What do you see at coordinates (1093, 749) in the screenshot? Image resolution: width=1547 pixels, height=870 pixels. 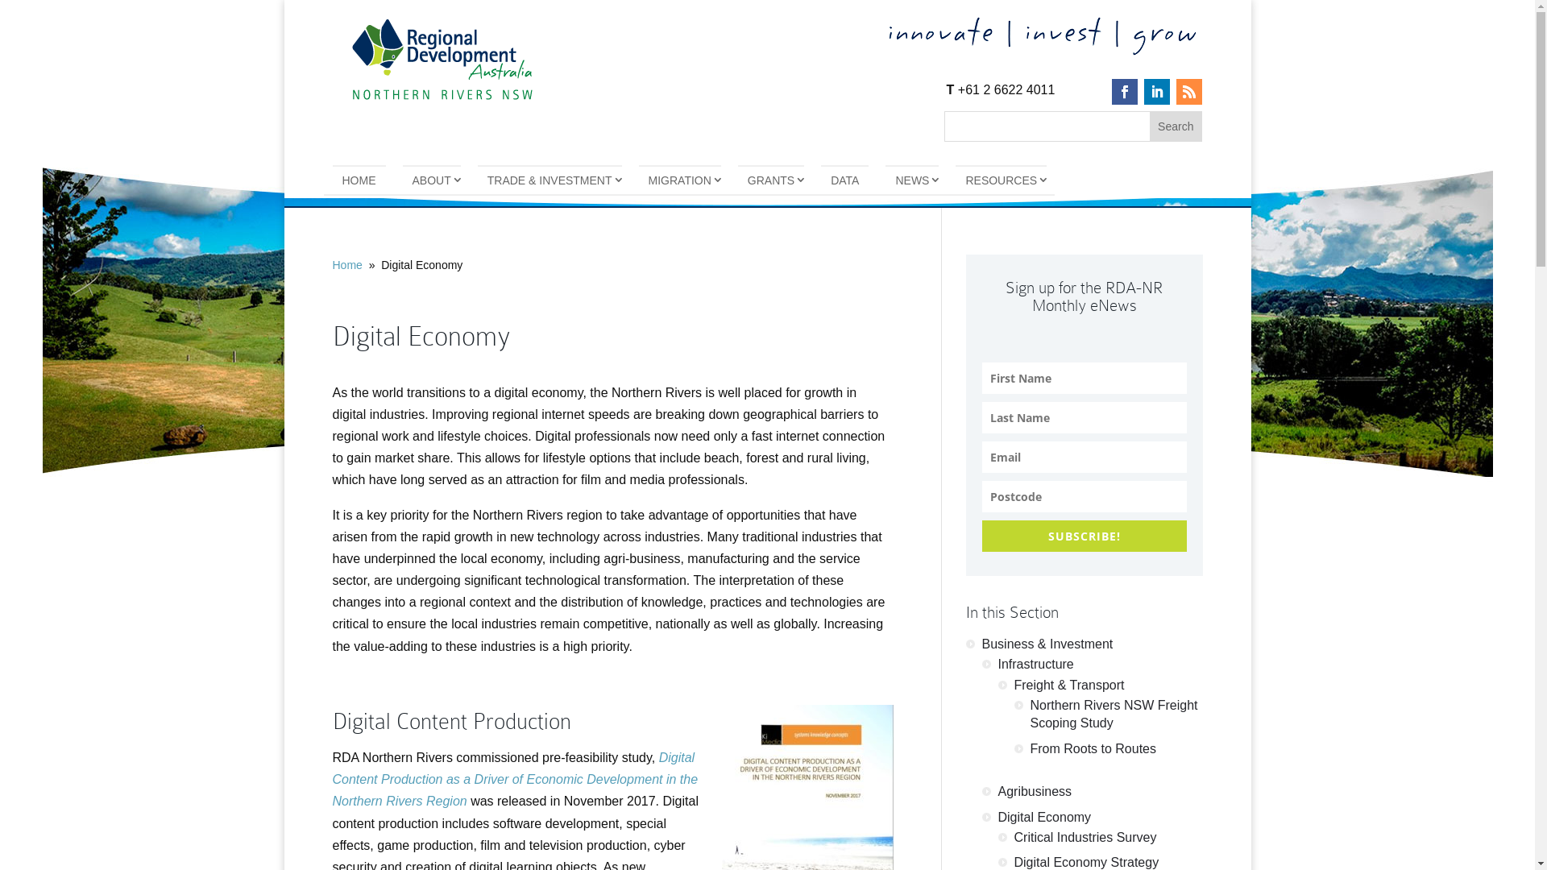 I see `From Roots to Routes` at bounding box center [1093, 749].